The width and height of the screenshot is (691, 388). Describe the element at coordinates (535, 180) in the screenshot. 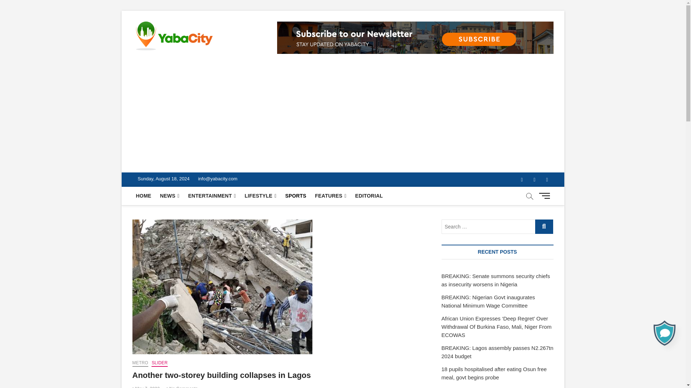

I see `twitter` at that location.